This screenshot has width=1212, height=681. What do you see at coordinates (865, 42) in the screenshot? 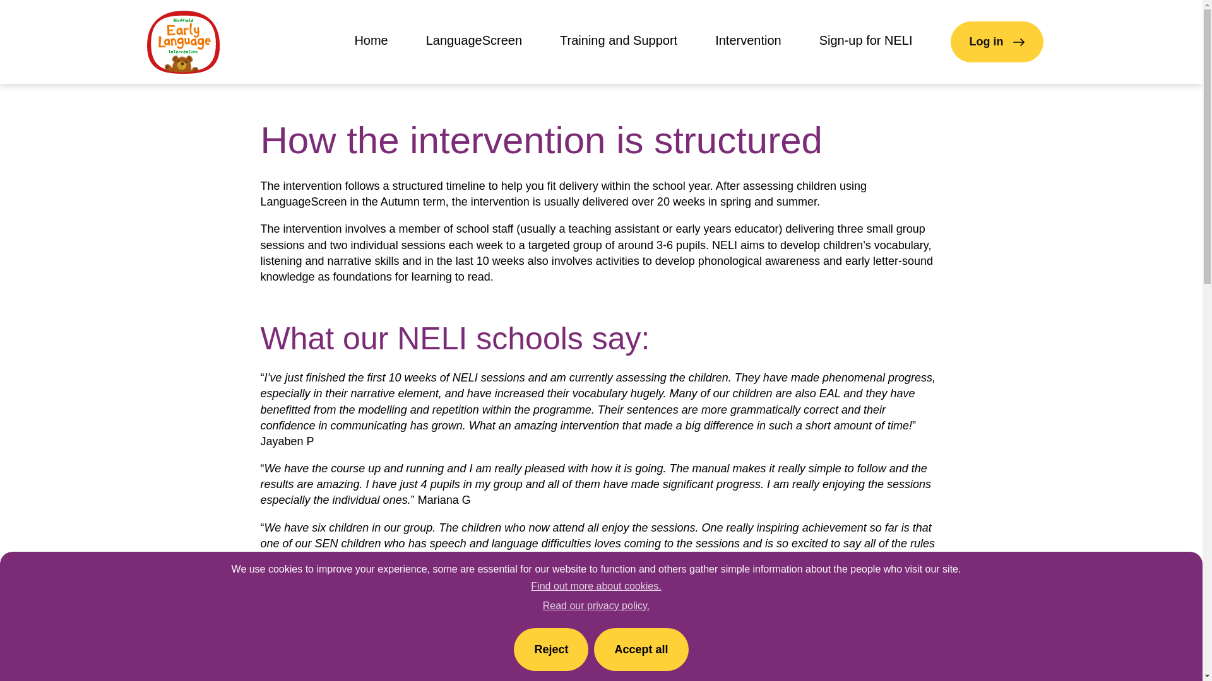
I see `Sign-up for NELI` at bounding box center [865, 42].